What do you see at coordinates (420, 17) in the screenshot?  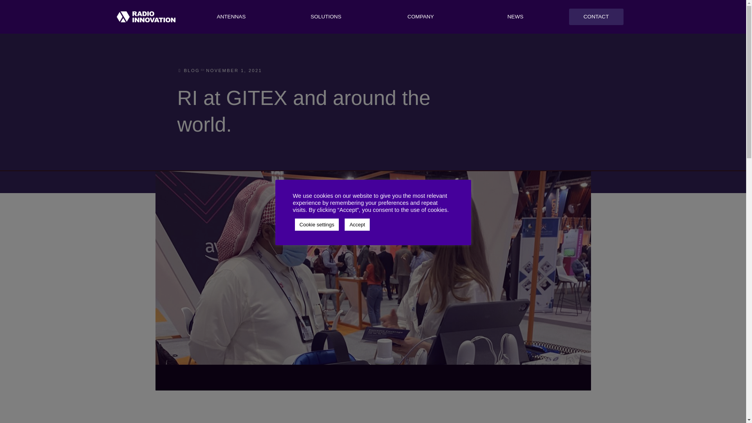 I see `COMPANY` at bounding box center [420, 17].